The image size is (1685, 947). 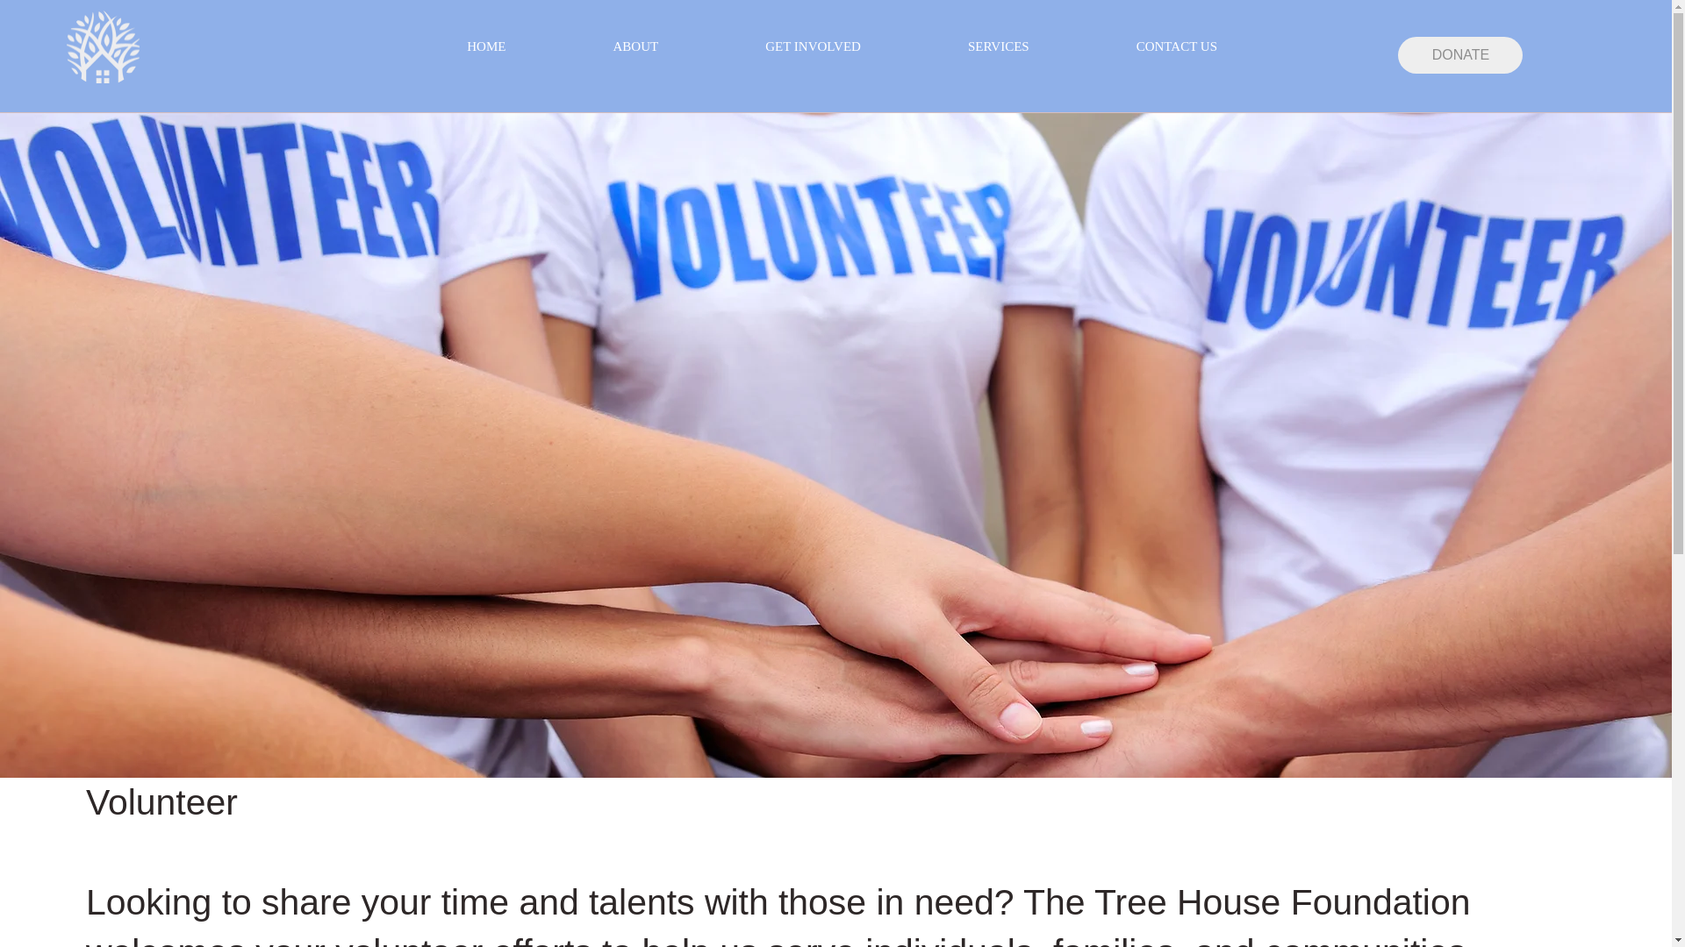 I want to click on GET INVOLVED, so click(x=813, y=47).